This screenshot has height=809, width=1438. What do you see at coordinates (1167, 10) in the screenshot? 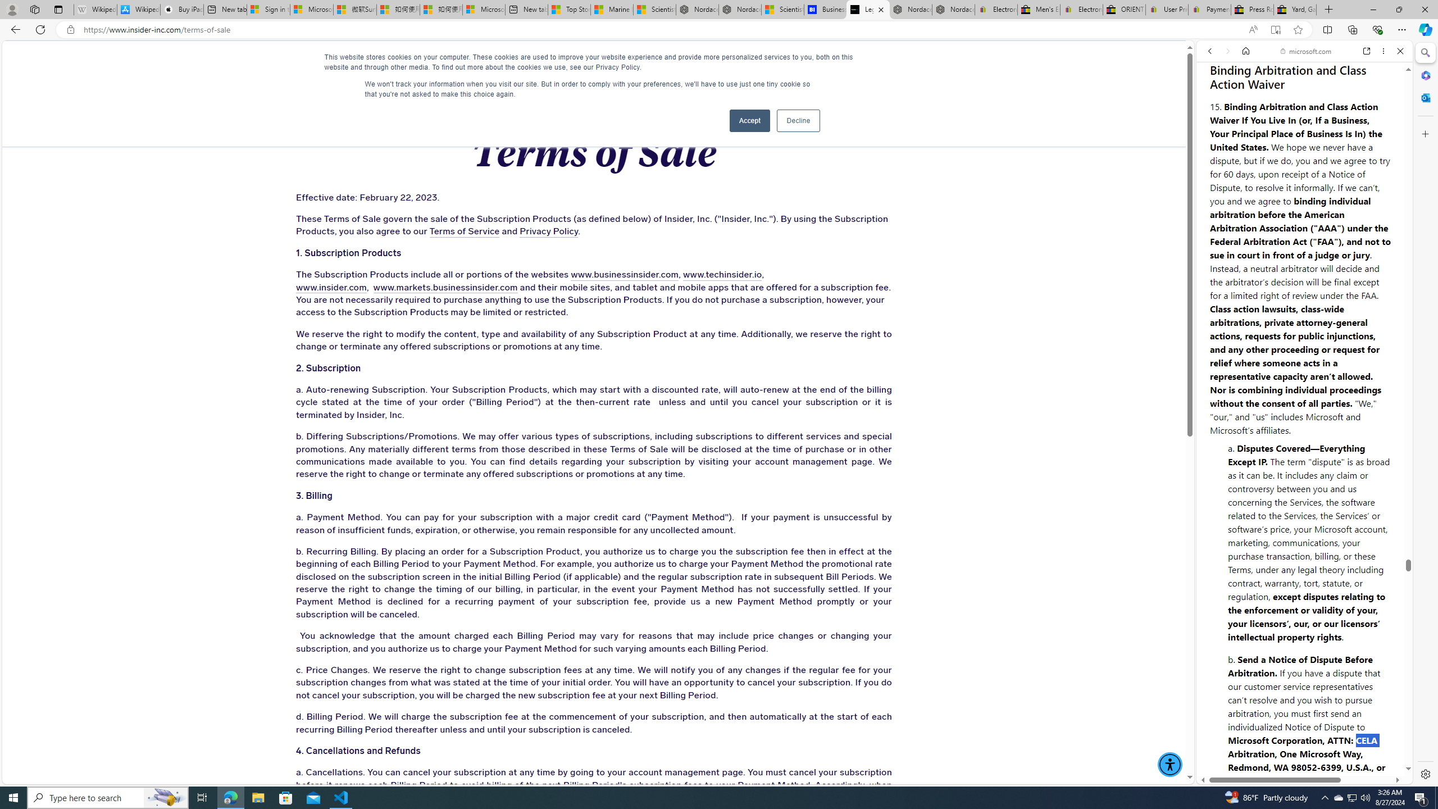
I see `User Privacy Notice | eBay` at bounding box center [1167, 10].